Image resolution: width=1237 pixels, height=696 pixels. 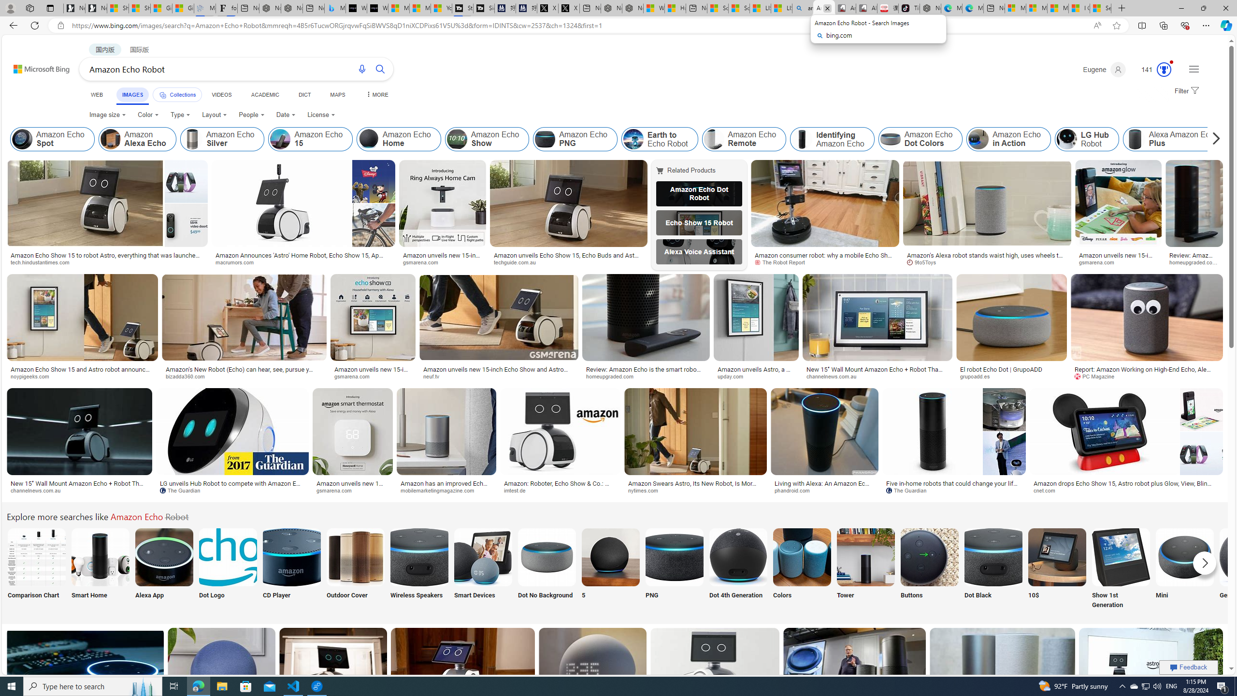 What do you see at coordinates (22, 139) in the screenshot?
I see `Amazon Echo Spot` at bounding box center [22, 139].